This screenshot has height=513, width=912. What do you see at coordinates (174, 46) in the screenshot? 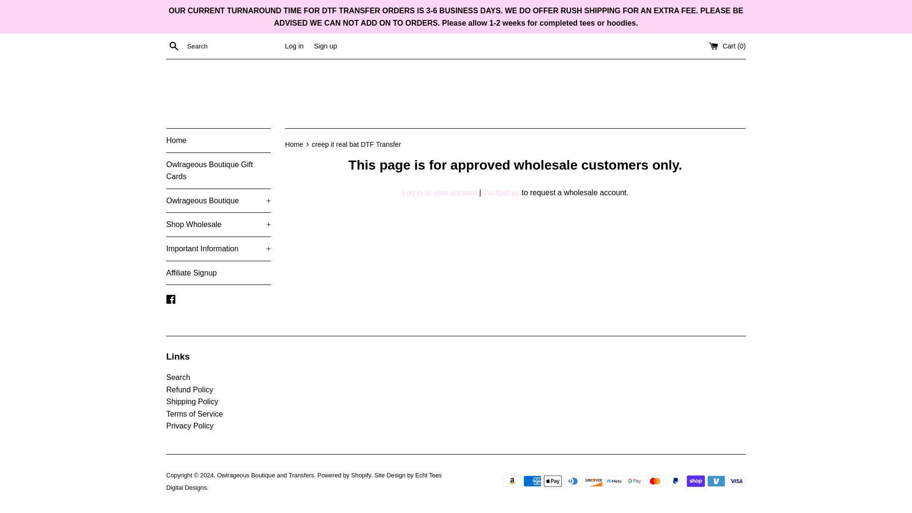
I see `Search` at bounding box center [174, 46].